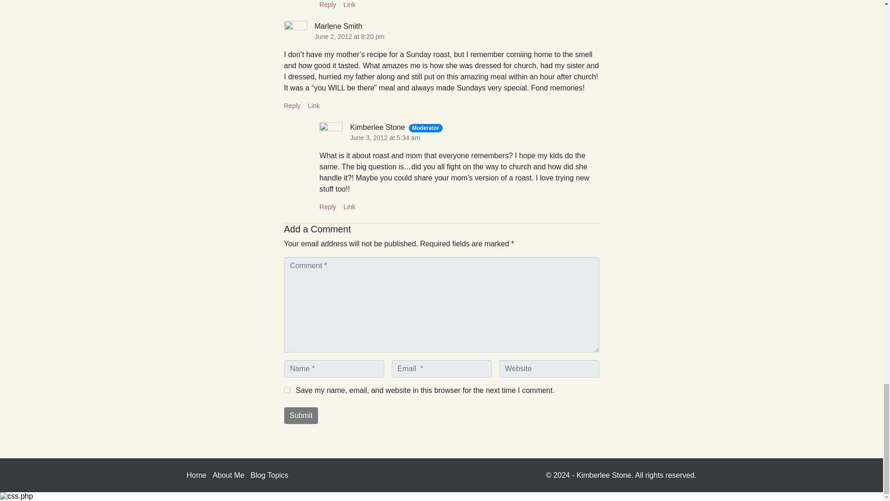  I want to click on Reply, so click(292, 106).